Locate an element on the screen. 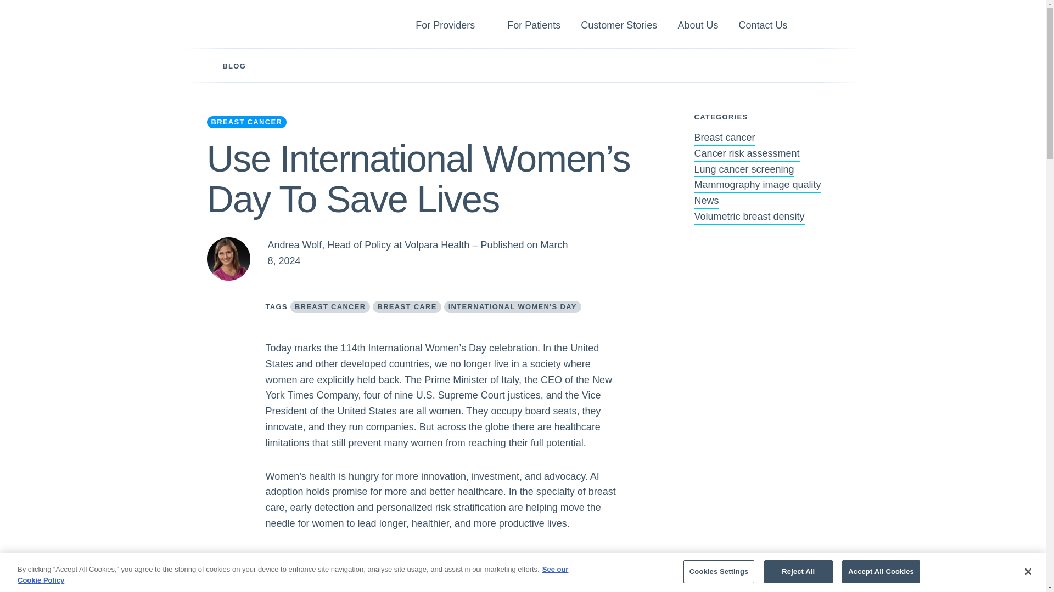 This screenshot has width=1054, height=592. Volpara Health company logo is located at coordinates (250, 24).